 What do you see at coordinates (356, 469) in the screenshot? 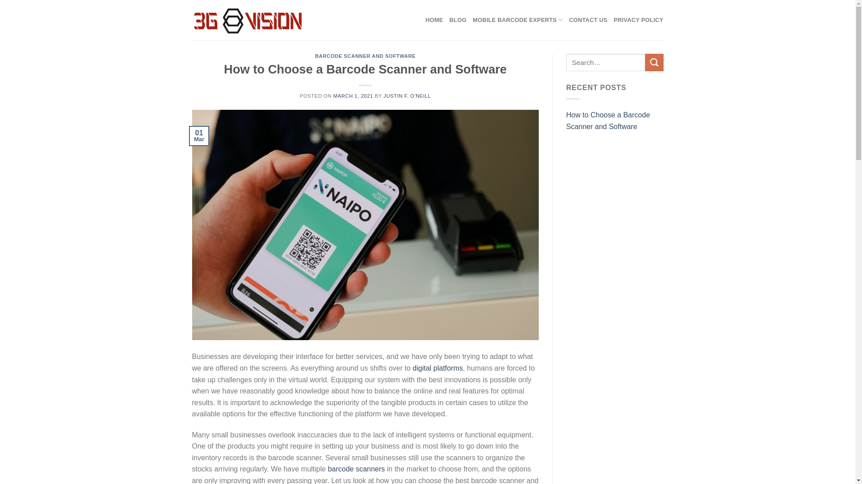
I see `barcode scanners` at bounding box center [356, 469].